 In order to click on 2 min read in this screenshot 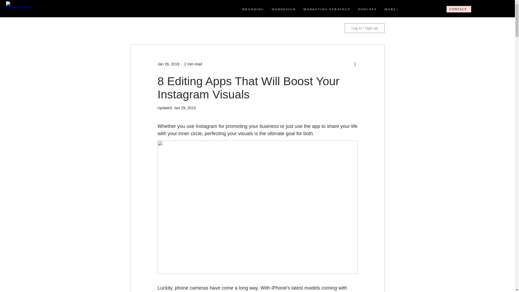, I will do `click(193, 64)`.